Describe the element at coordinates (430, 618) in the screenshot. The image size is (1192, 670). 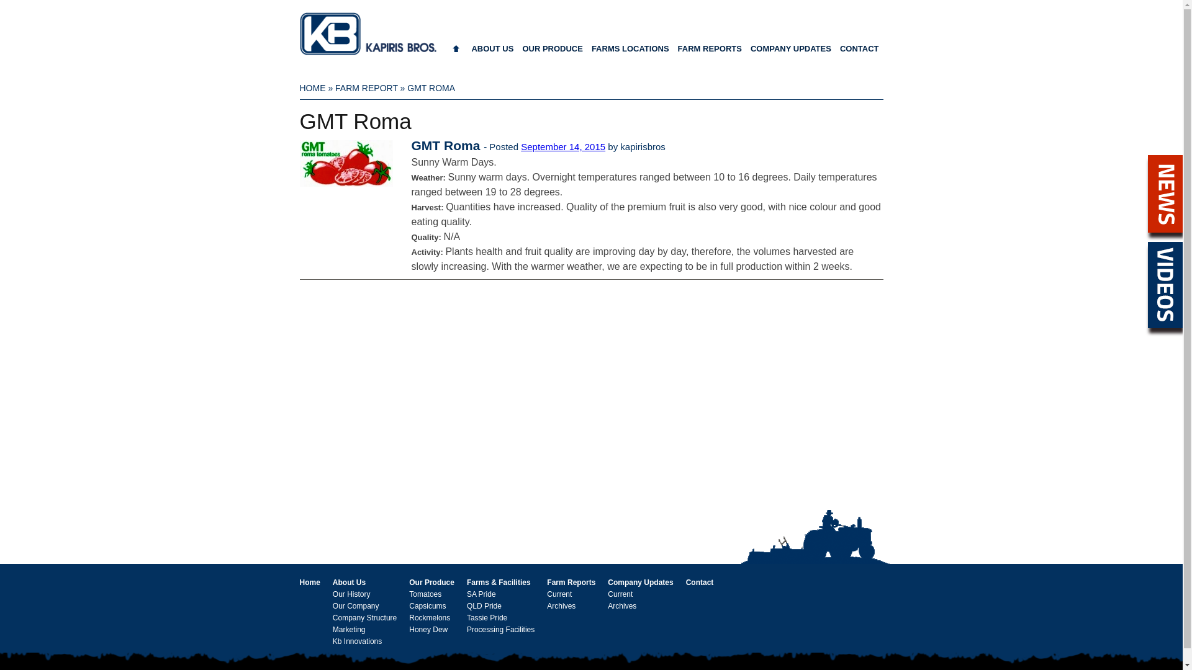
I see `Rockmelons` at that location.